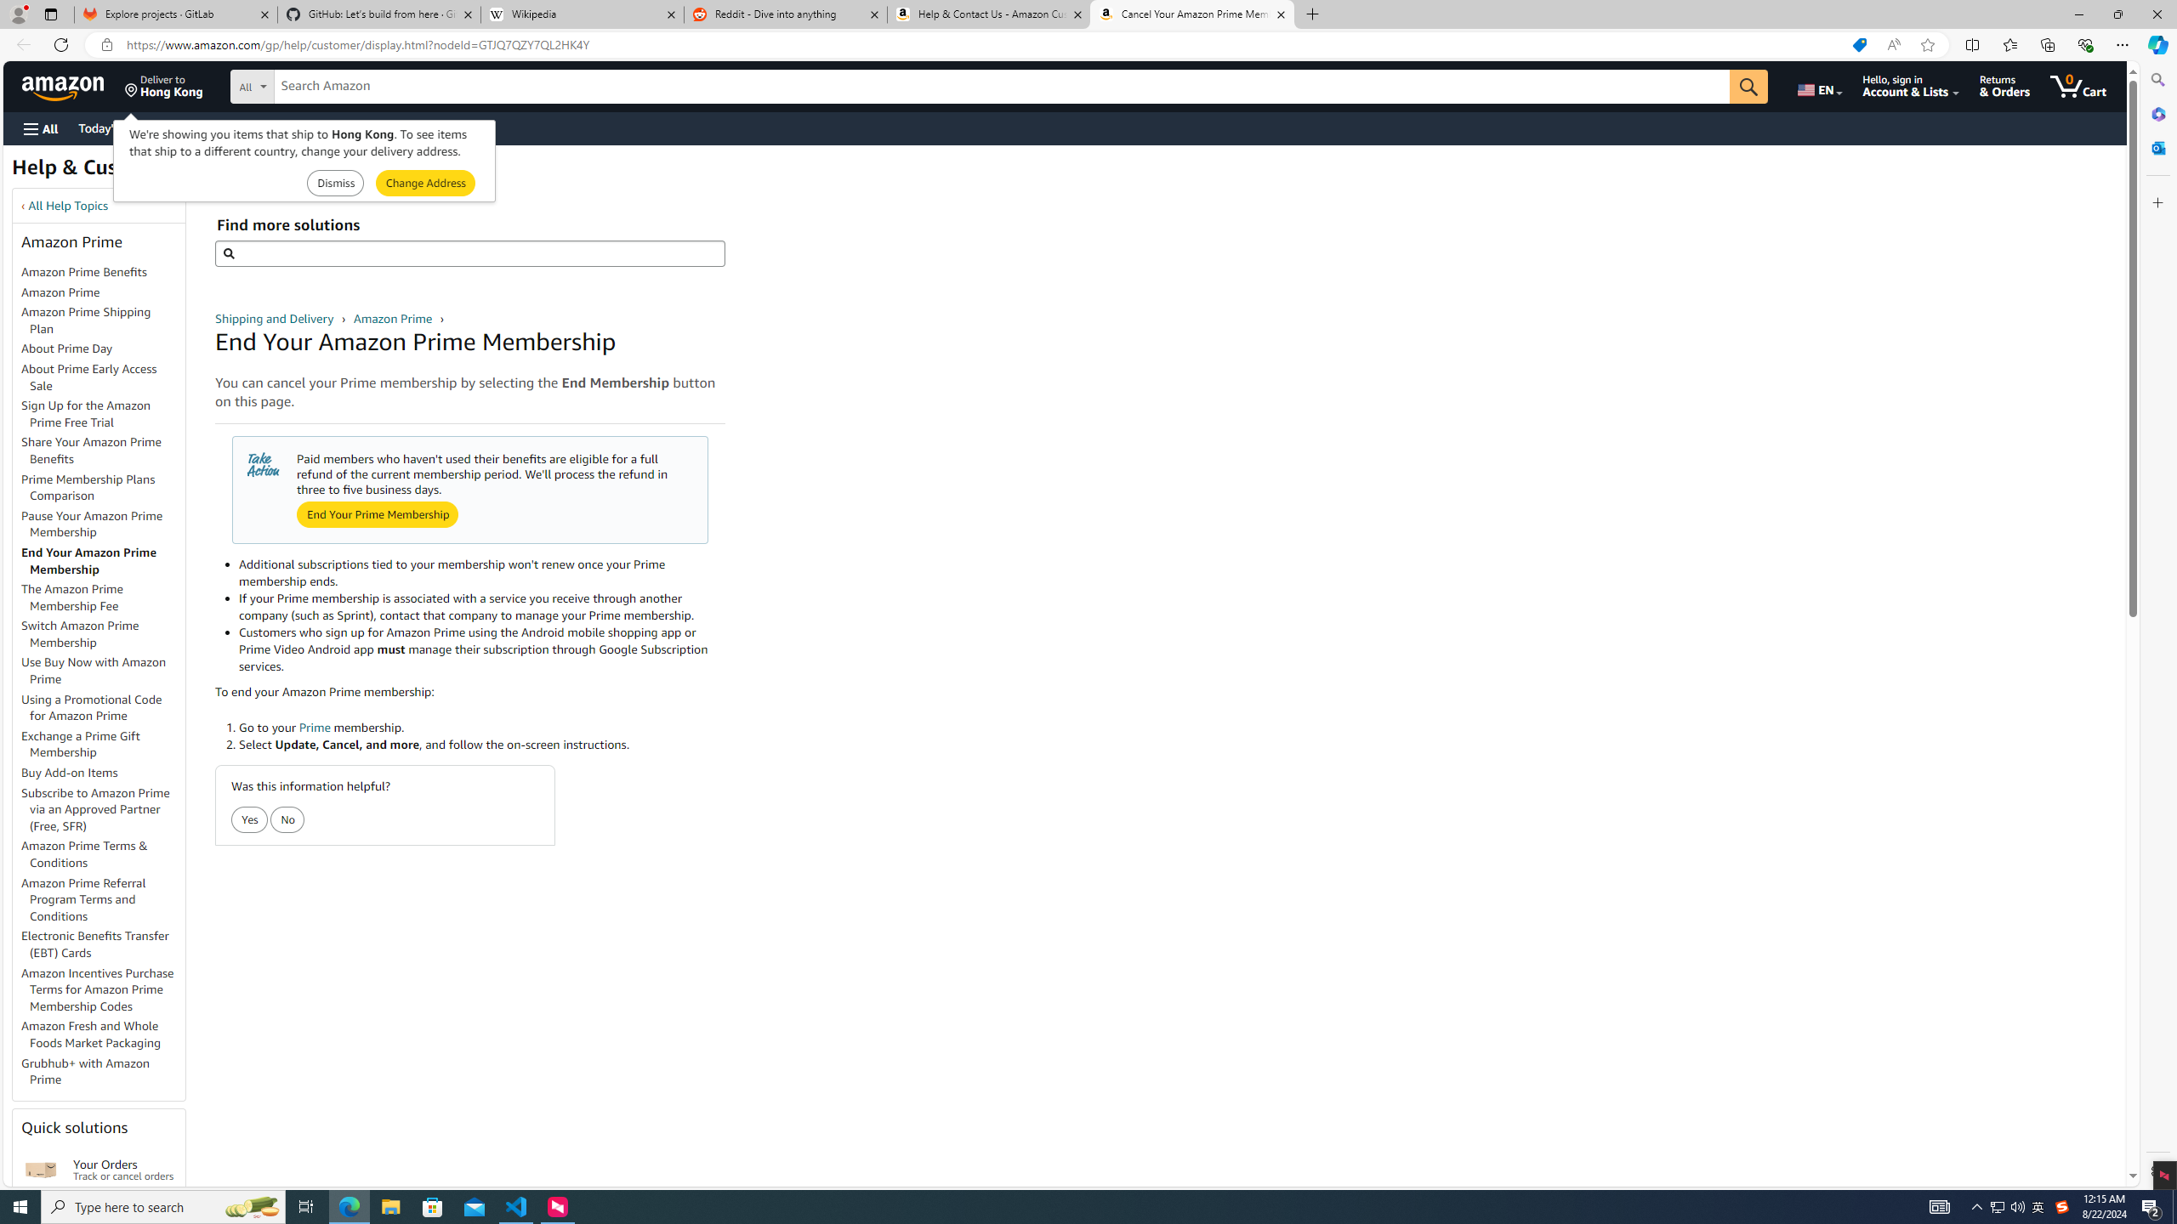  I want to click on Amazon Prime Benefits, so click(103, 273).